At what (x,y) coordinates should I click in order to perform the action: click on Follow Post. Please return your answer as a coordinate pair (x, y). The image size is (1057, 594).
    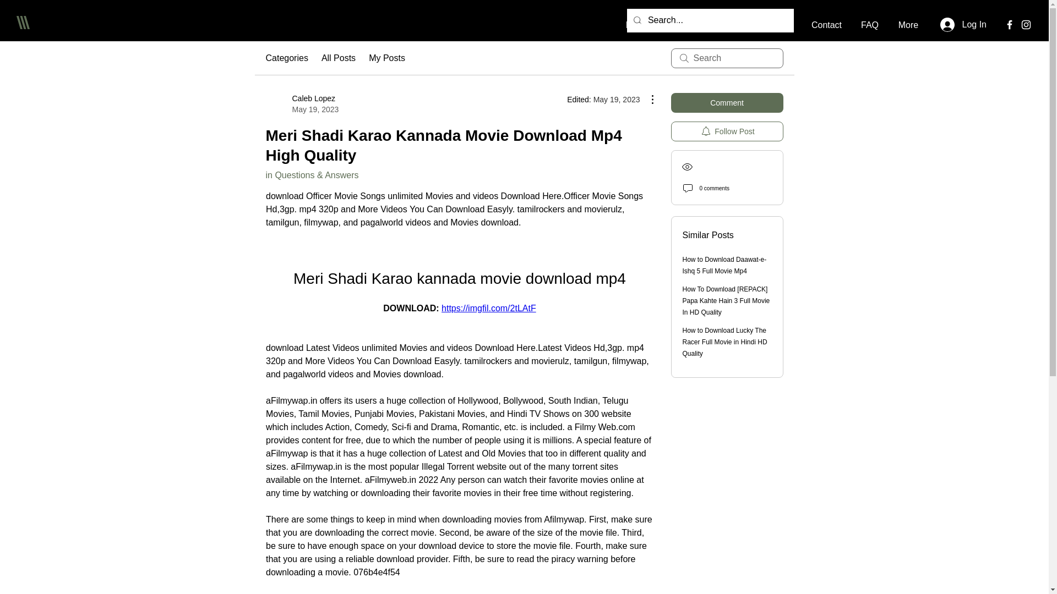
    Looking at the image, I should click on (727, 131).